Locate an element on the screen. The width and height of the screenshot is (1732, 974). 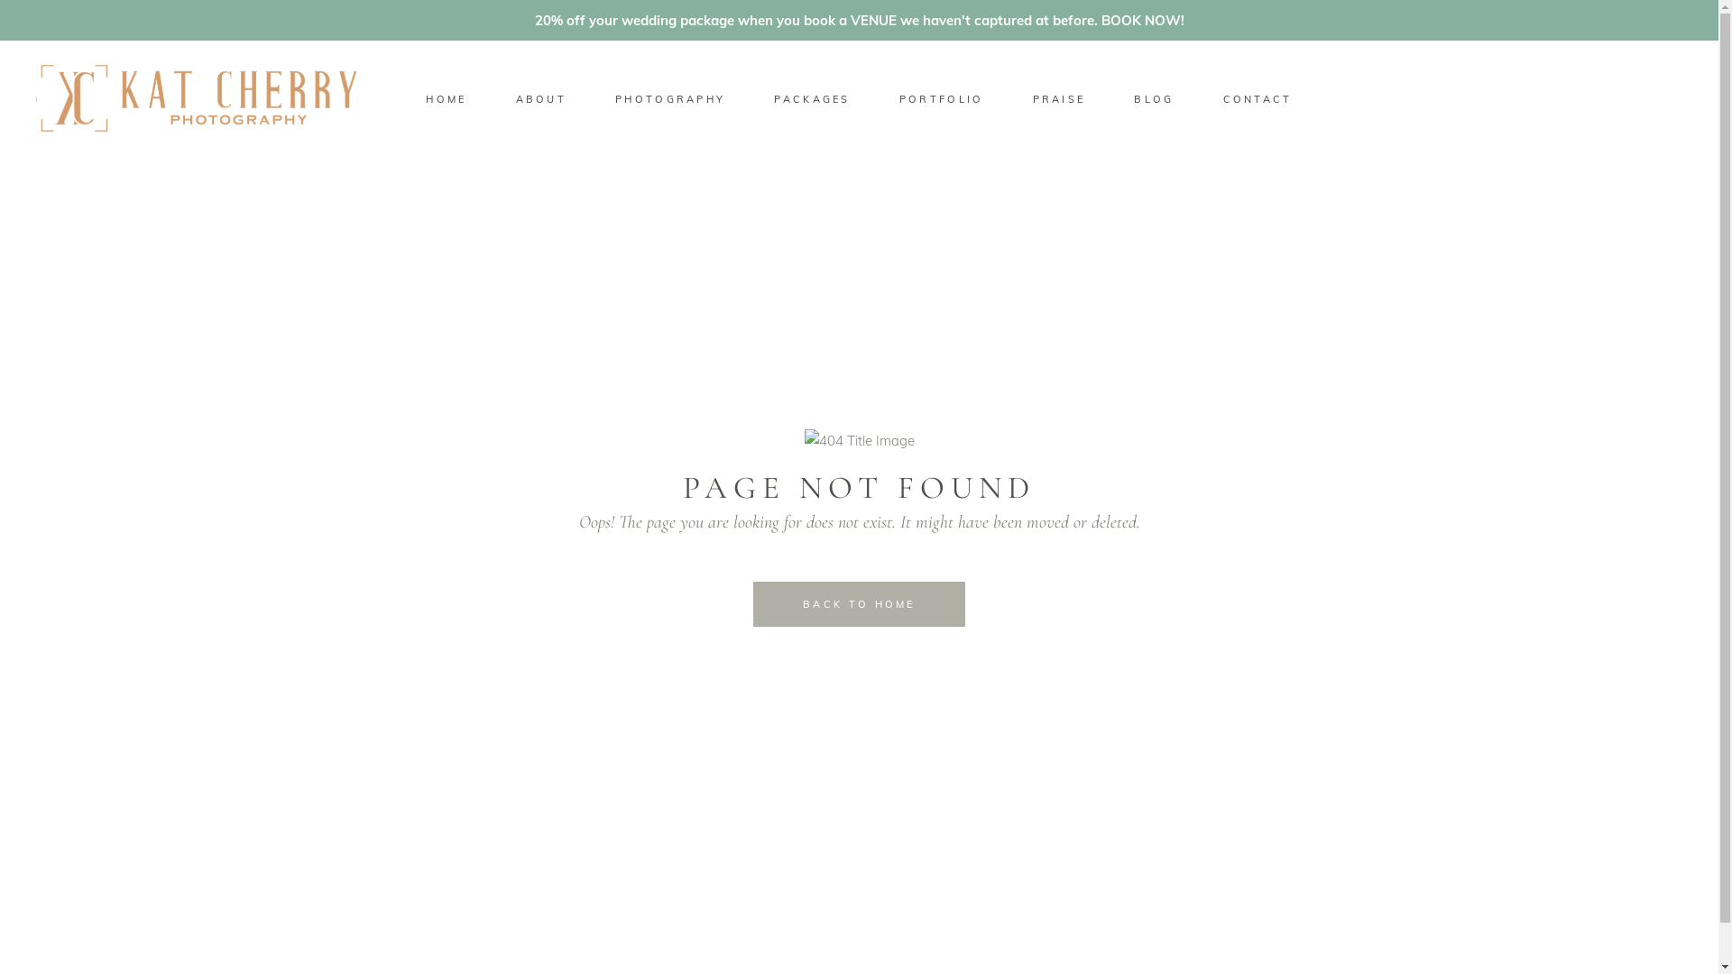
BLOG is located at coordinates (1154, 99).